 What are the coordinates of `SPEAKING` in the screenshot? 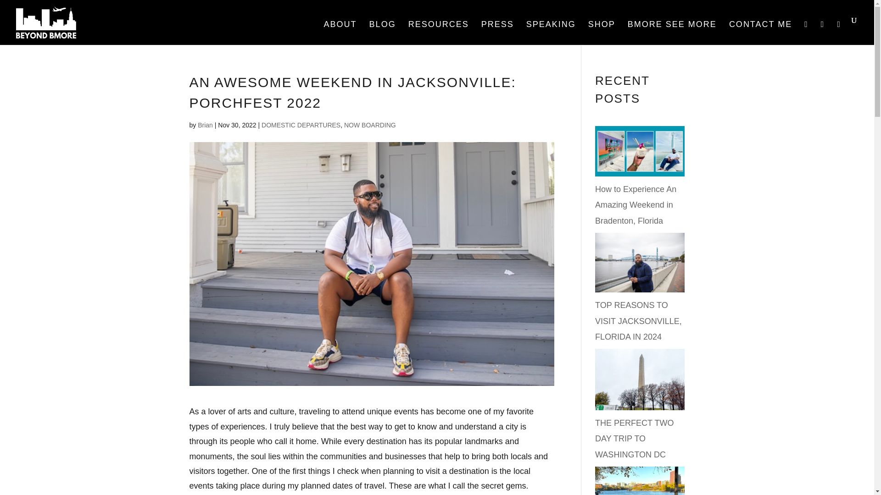 It's located at (551, 33).